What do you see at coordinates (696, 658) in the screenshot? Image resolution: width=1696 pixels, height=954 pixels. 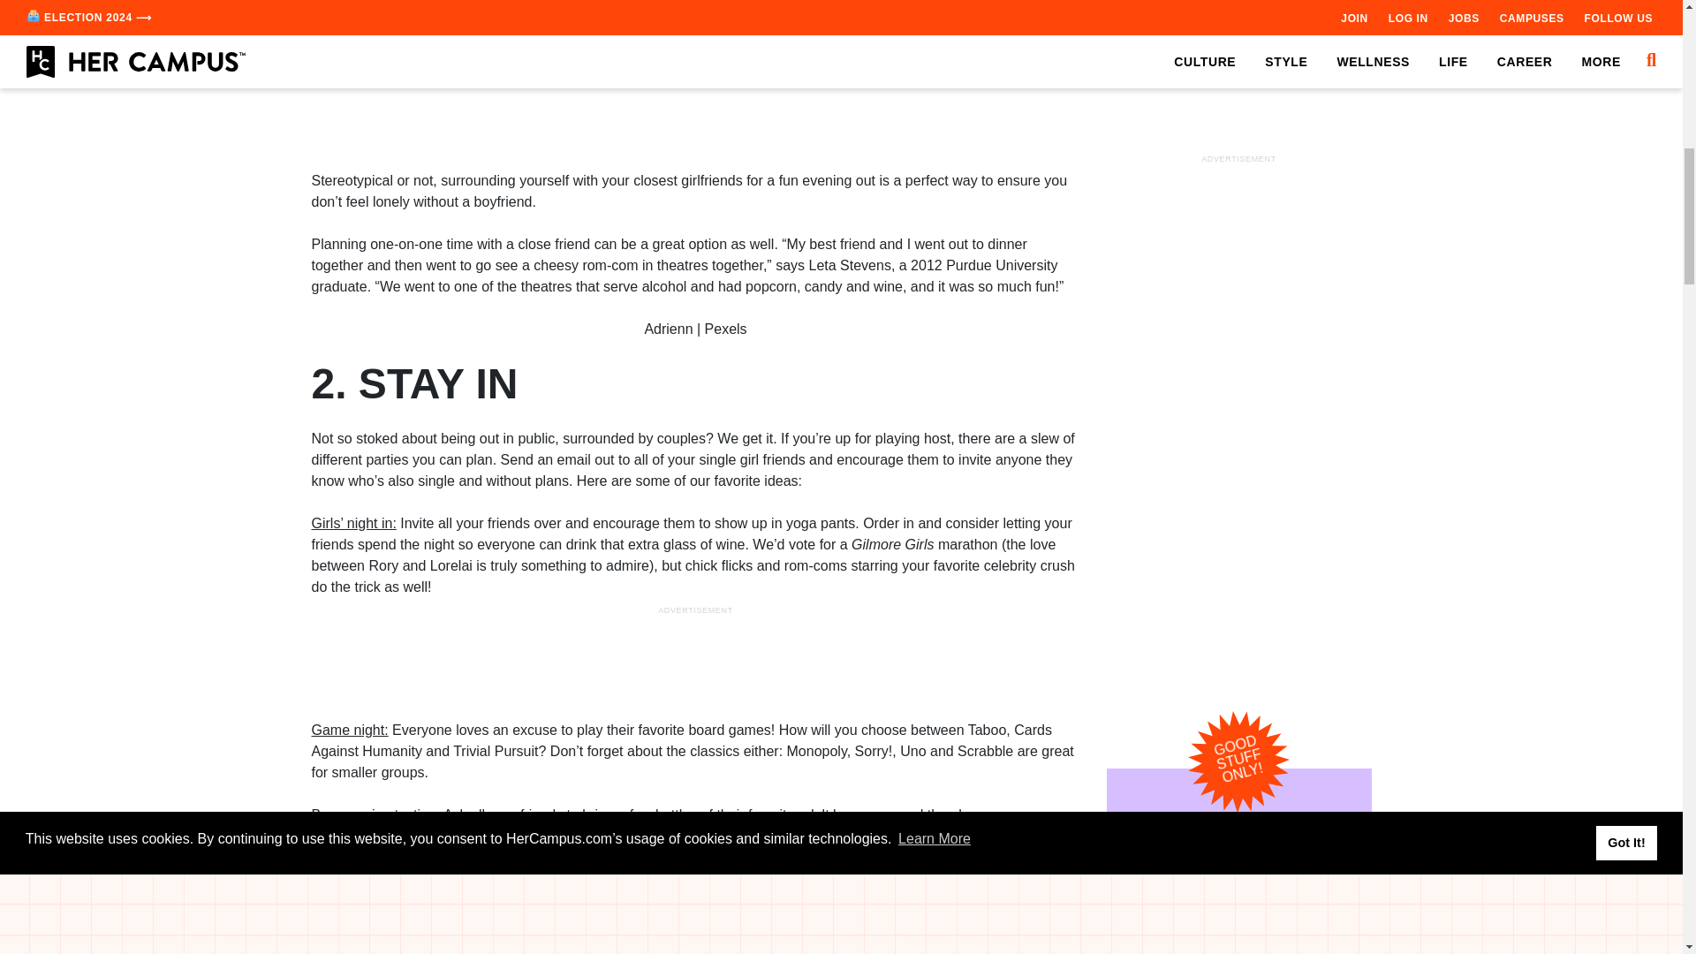 I see `3rd party ad content` at bounding box center [696, 658].